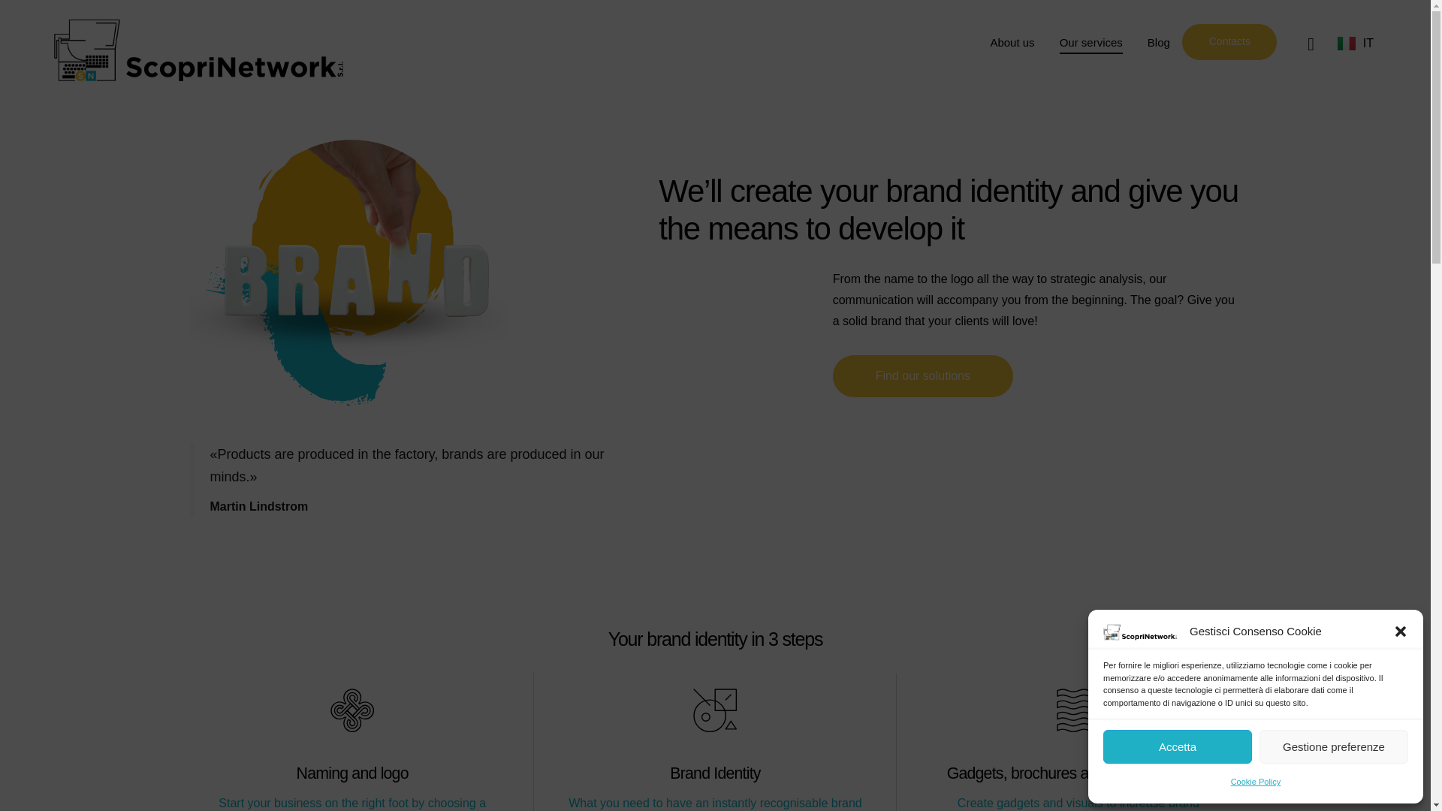  I want to click on Blog, so click(1158, 44).